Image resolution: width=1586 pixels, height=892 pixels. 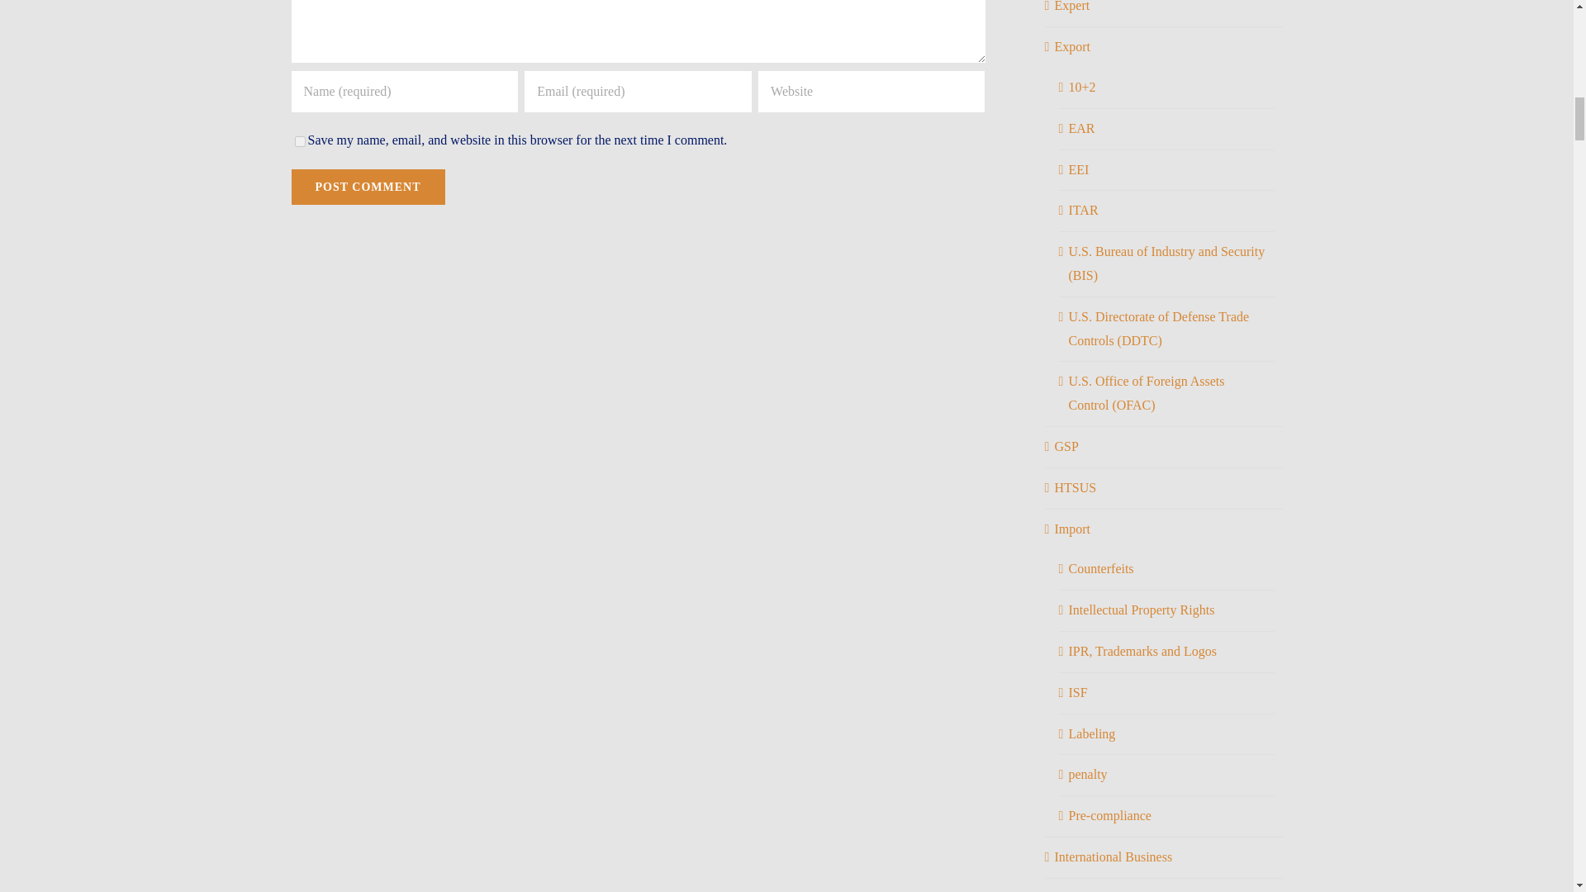 I want to click on yes, so click(x=299, y=142).